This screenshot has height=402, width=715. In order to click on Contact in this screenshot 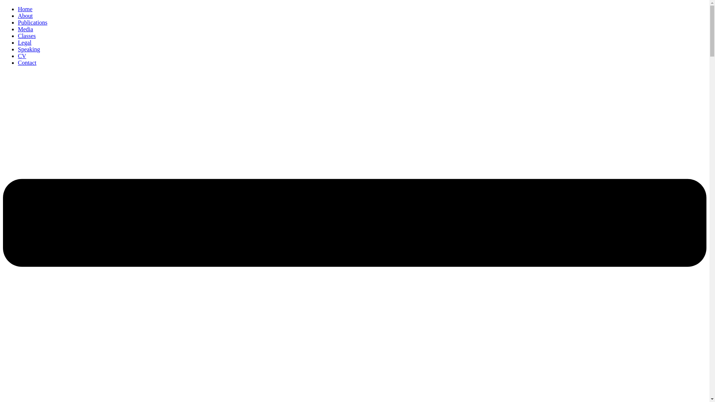, I will do `click(27, 63)`.